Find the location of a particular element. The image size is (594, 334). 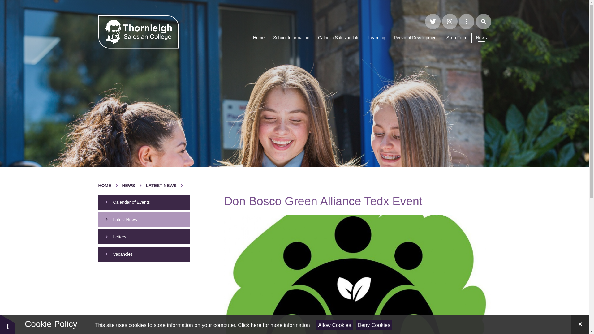

Allow Cookies is located at coordinates (335, 325).